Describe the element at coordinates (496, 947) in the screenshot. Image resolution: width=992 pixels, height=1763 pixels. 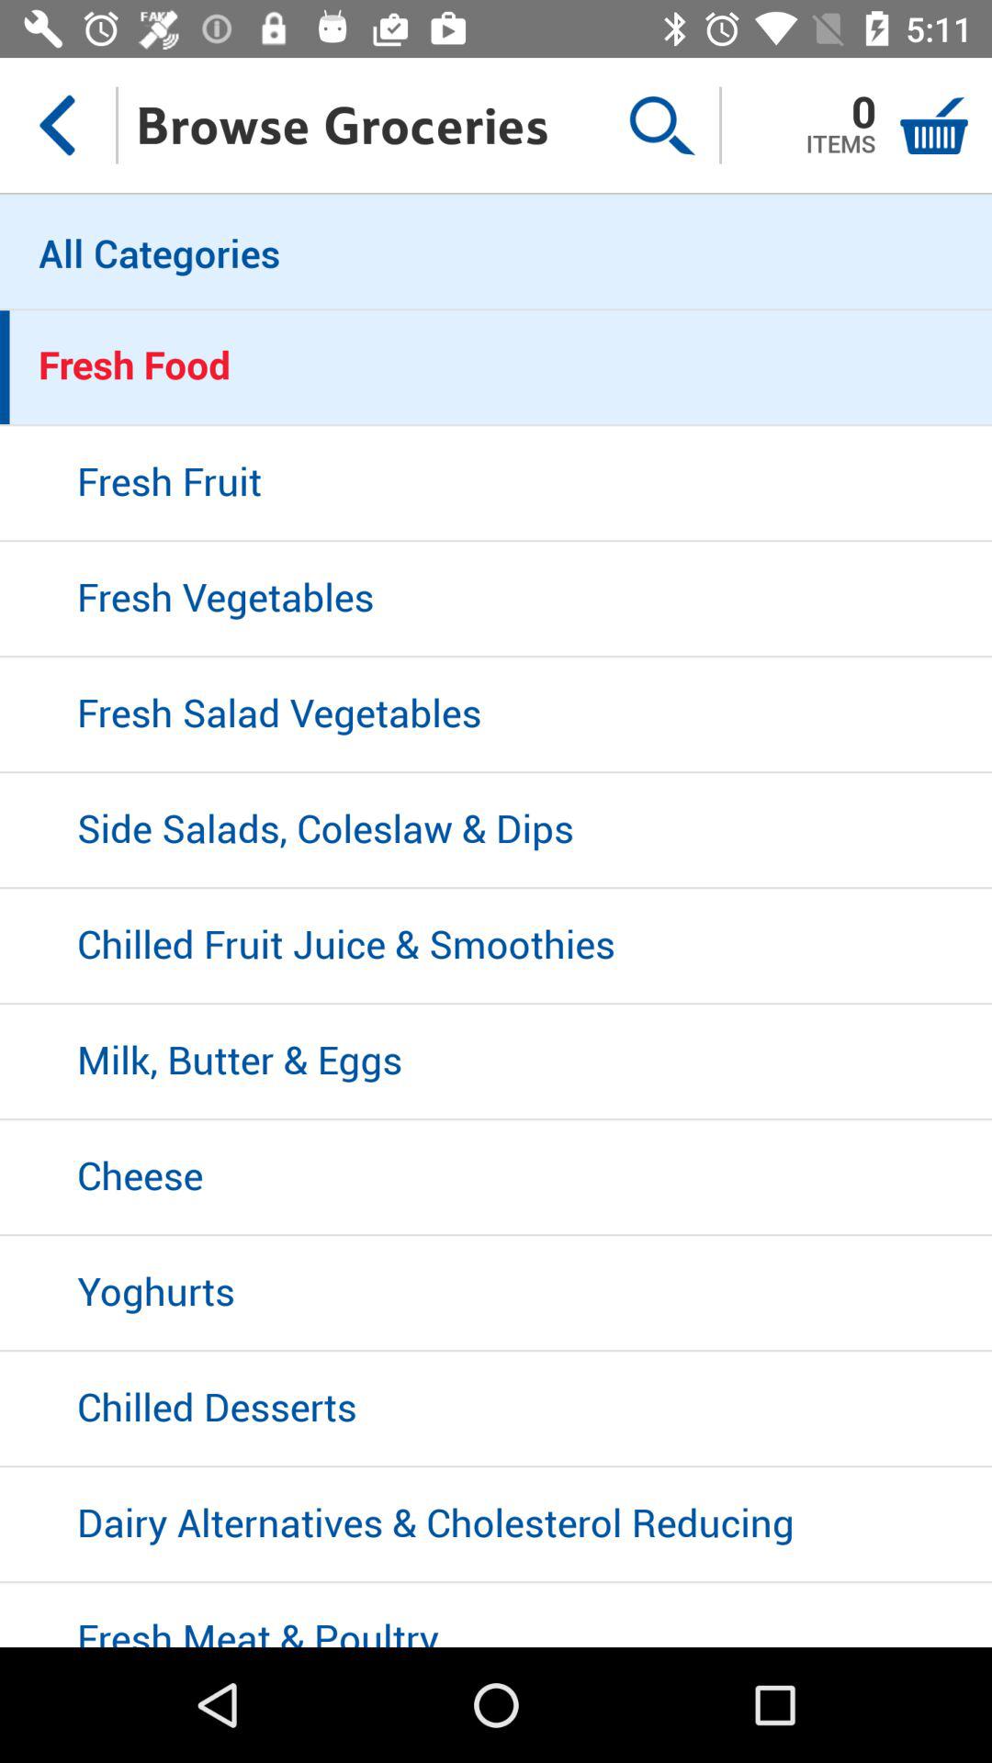
I see `press item below side salads coleslaw item` at that location.